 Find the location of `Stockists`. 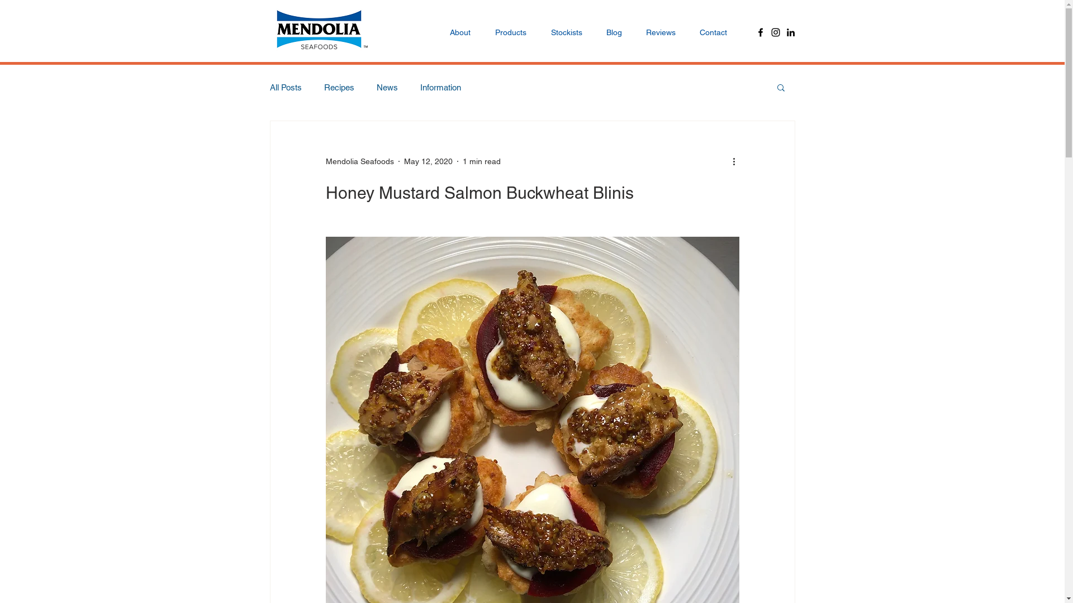

Stockists is located at coordinates (567, 32).